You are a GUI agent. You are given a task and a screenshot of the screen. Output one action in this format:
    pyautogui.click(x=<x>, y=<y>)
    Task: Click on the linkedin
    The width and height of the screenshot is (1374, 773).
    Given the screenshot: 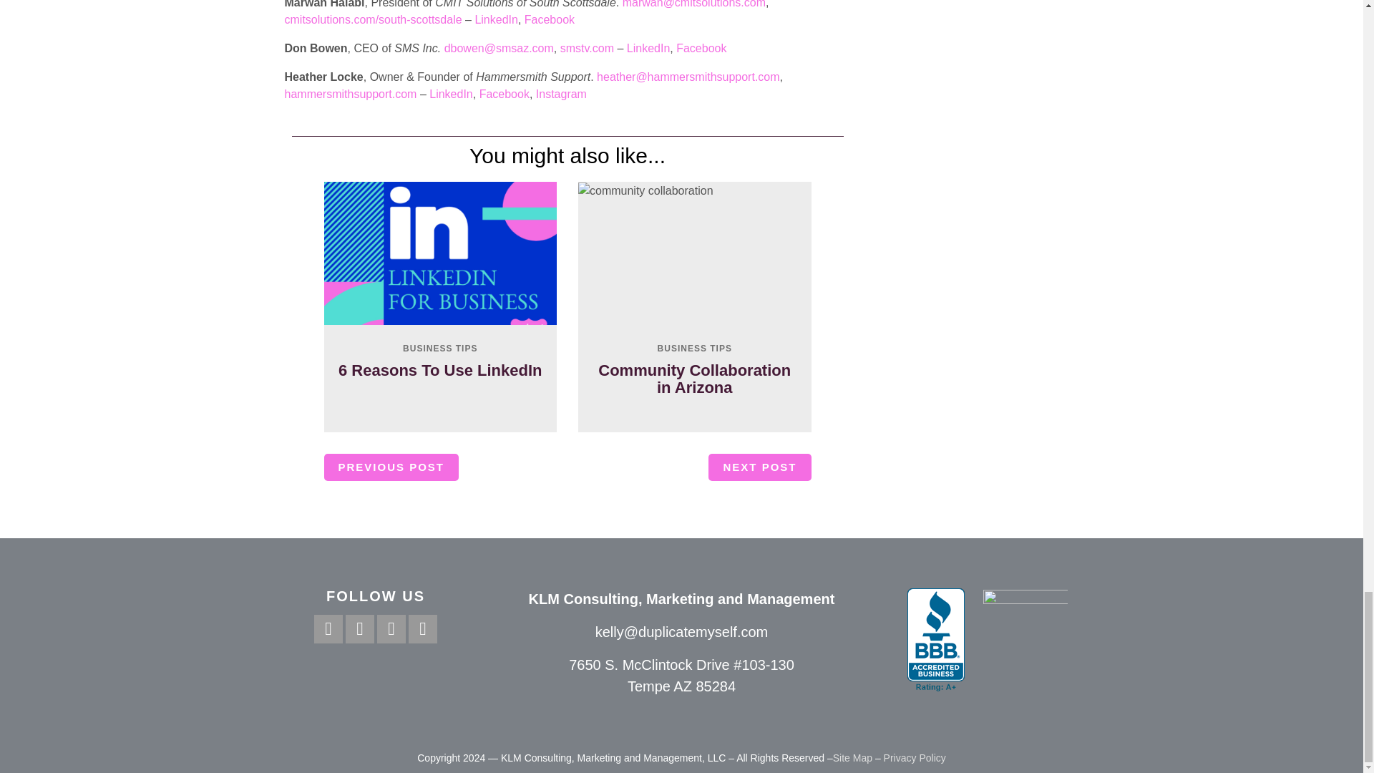 What is the action you would take?
    pyautogui.click(x=422, y=628)
    